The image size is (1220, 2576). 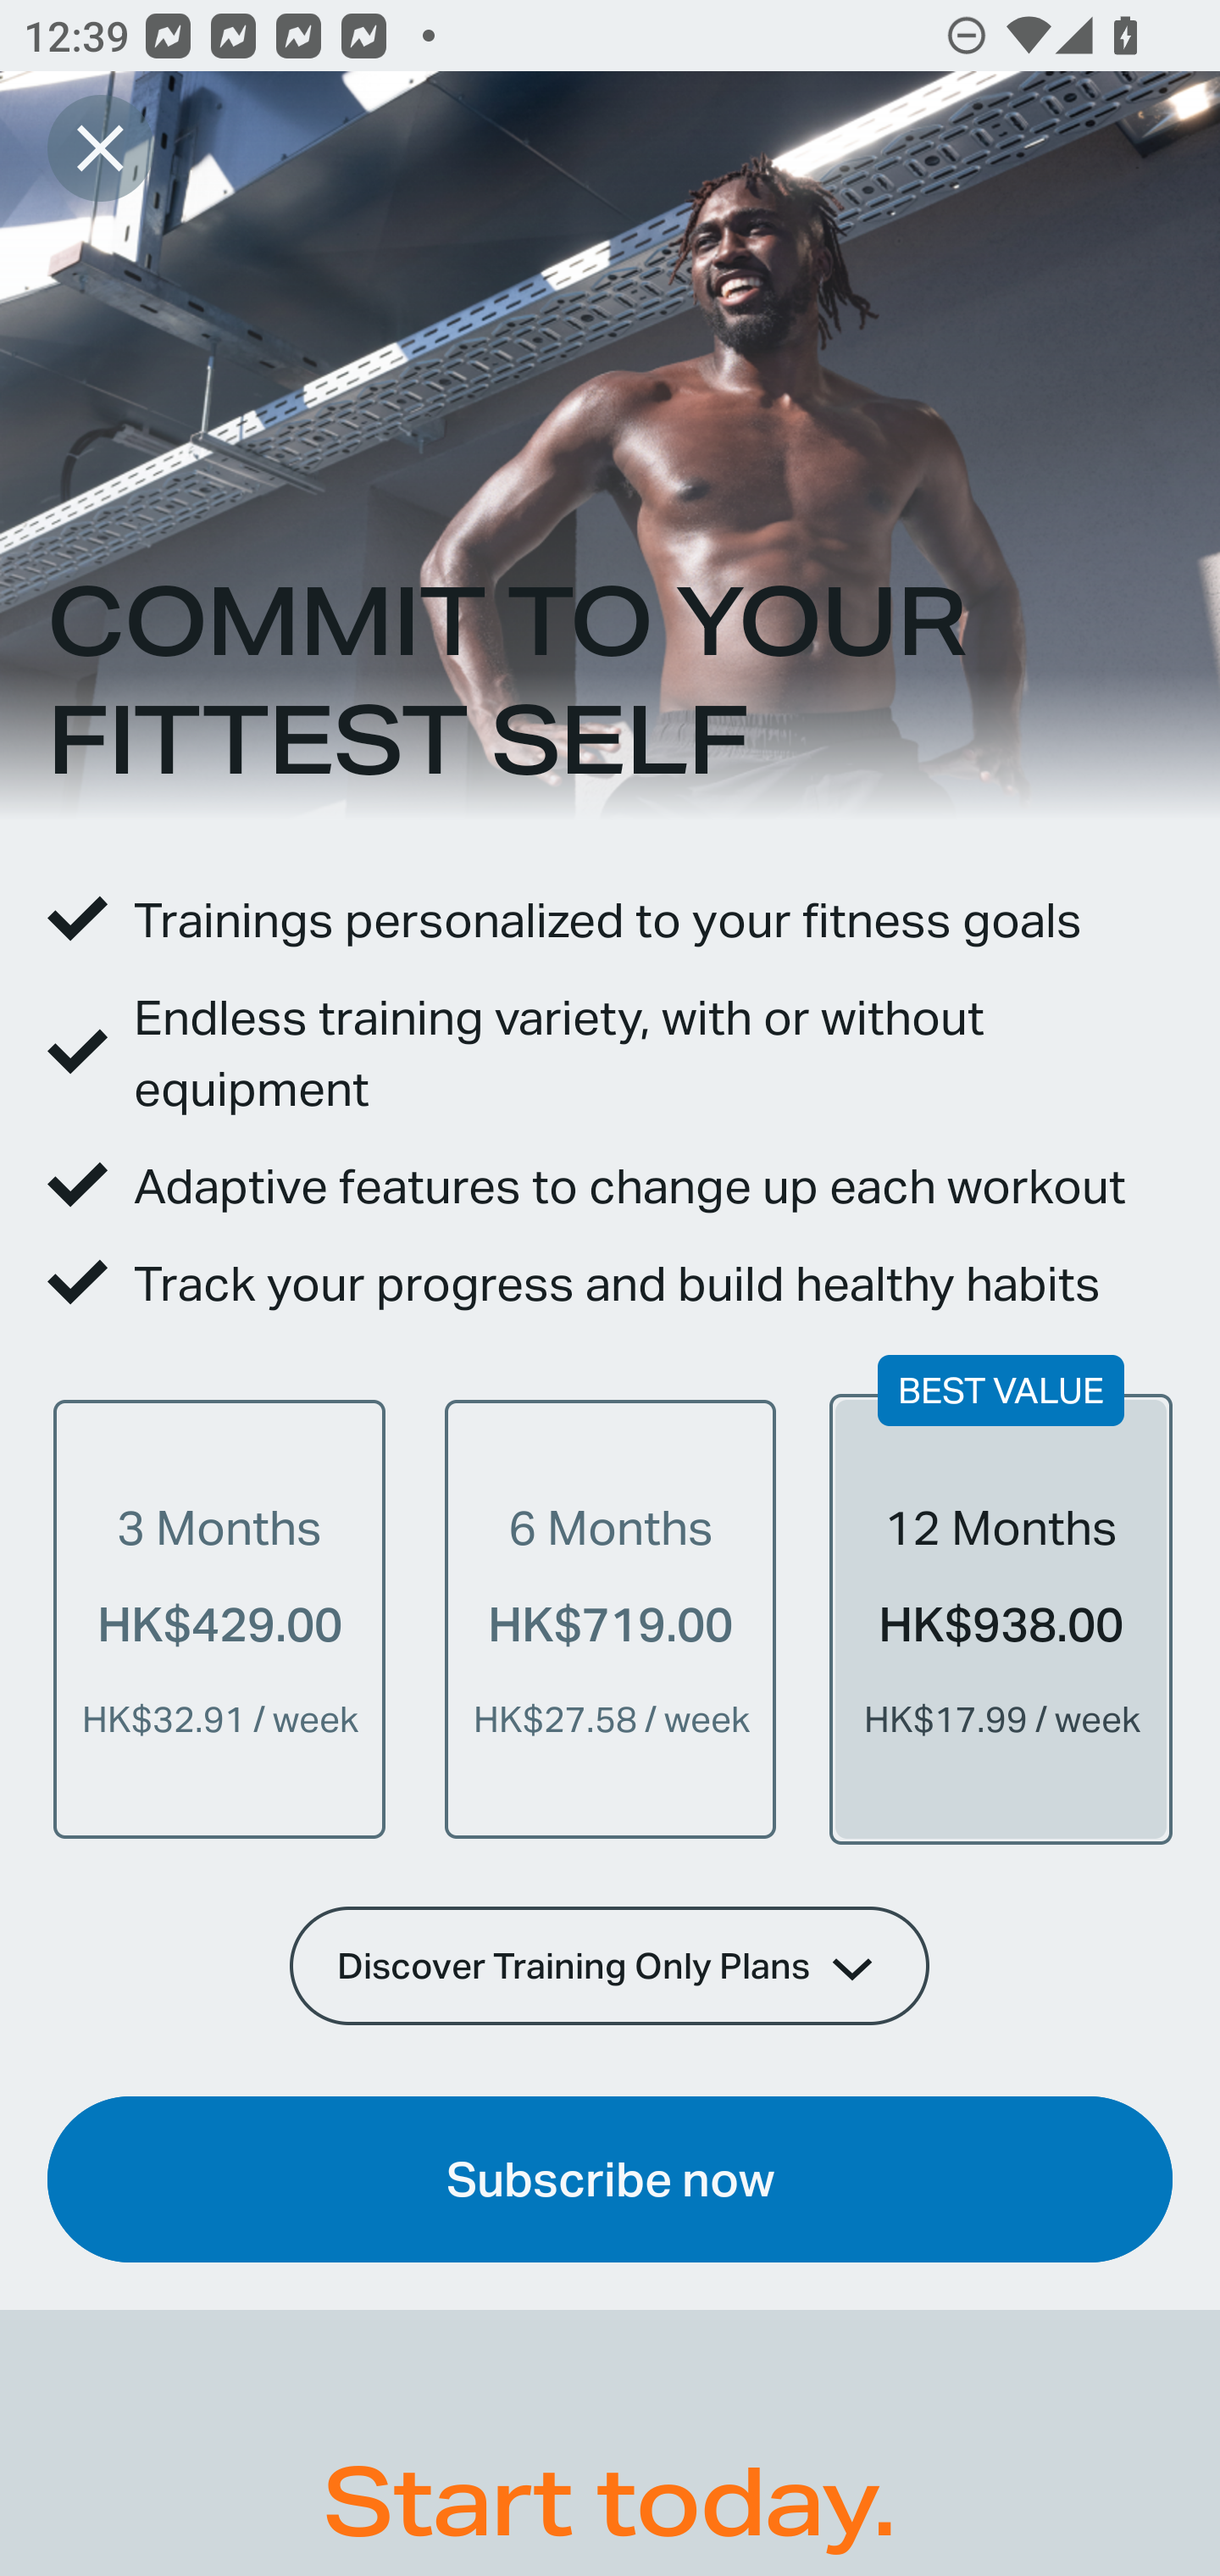 I want to click on Subscribe now, so click(x=610, y=2179).